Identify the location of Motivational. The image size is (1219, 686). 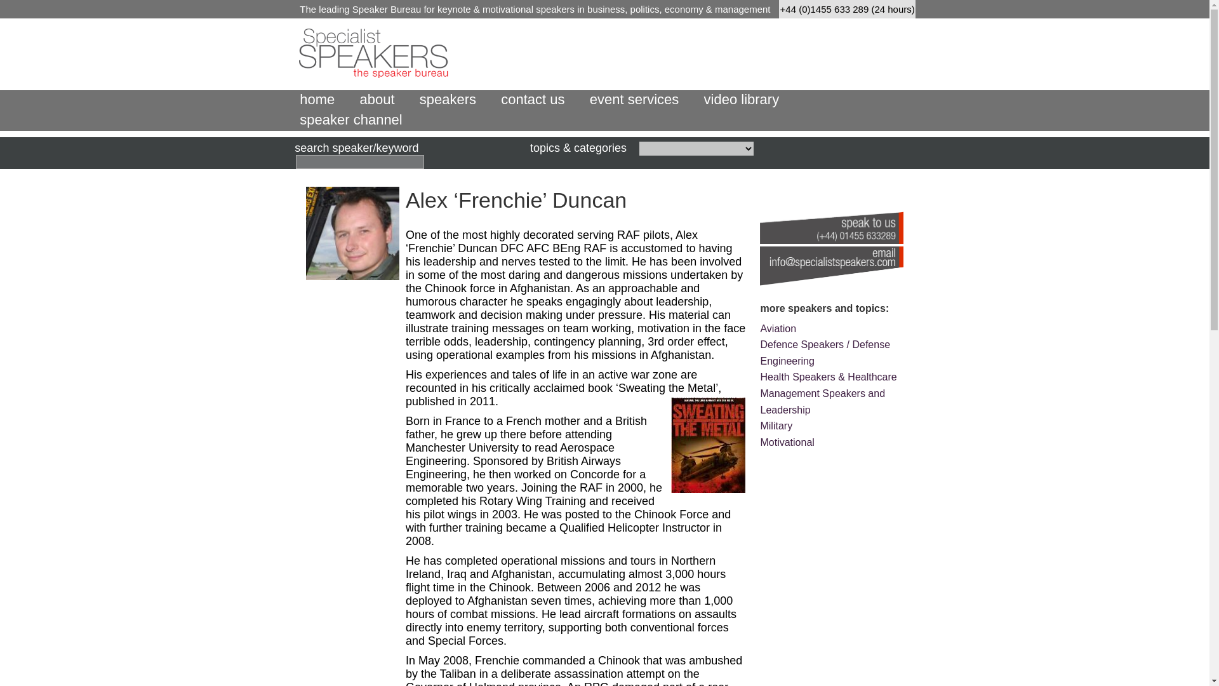
(787, 442).